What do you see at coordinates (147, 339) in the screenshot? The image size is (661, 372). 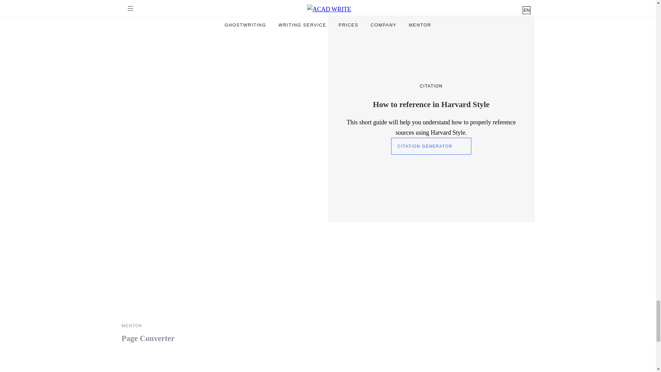 I see `Page Converter` at bounding box center [147, 339].